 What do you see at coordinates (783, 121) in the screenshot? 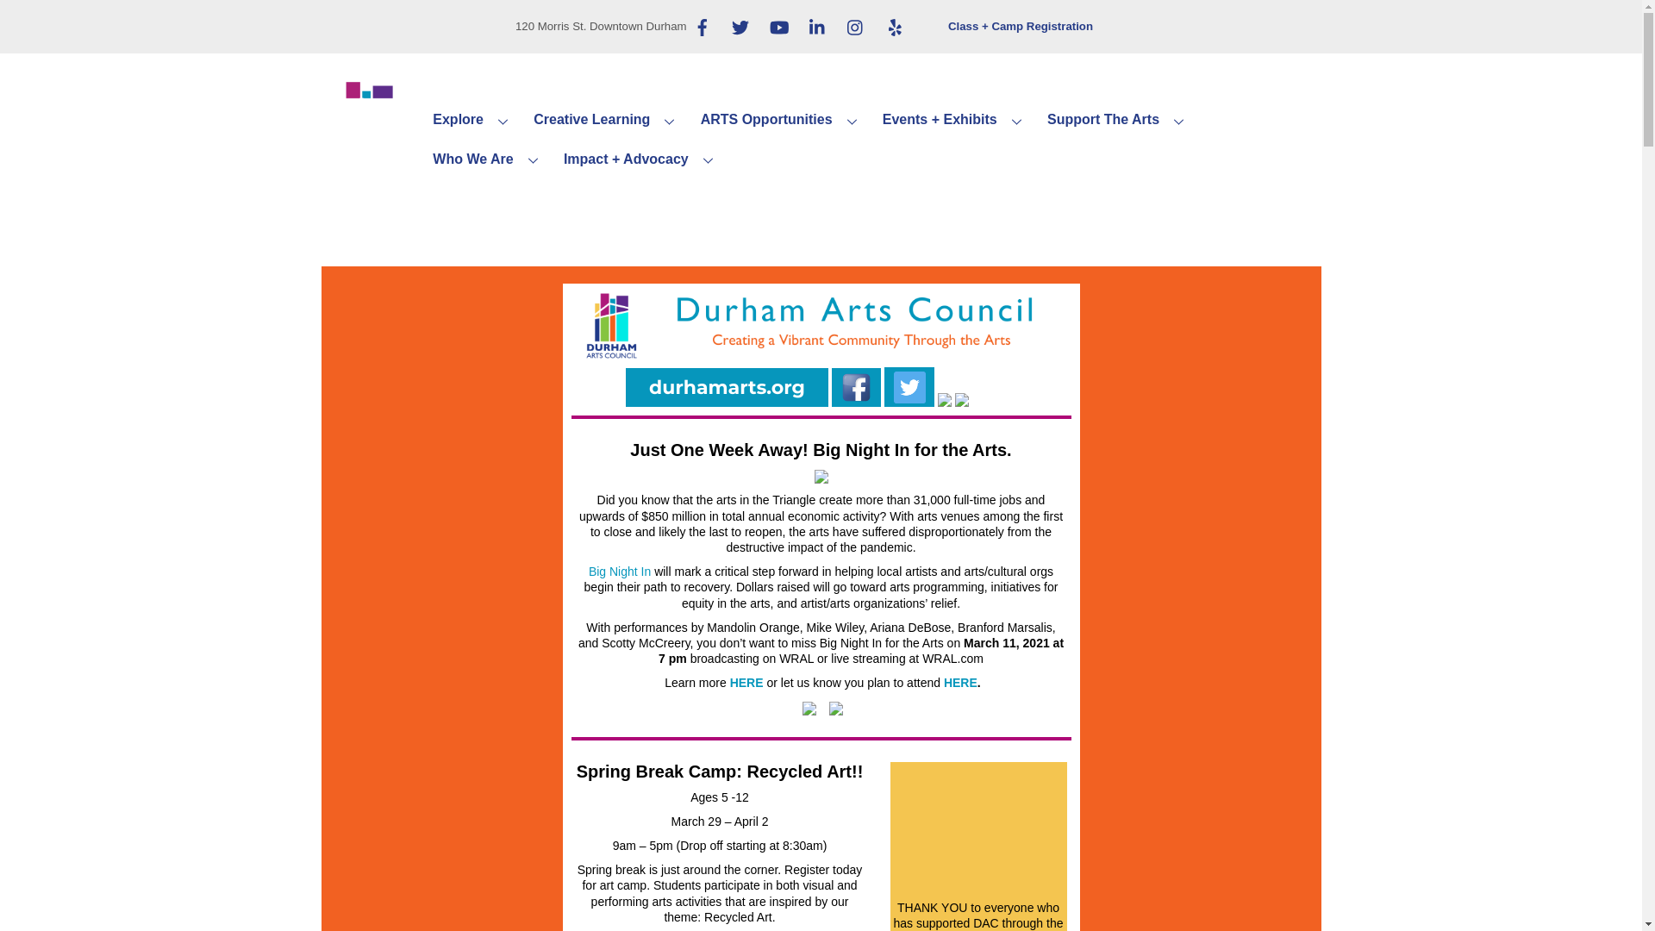
I see `ARTS Opportunities` at bounding box center [783, 121].